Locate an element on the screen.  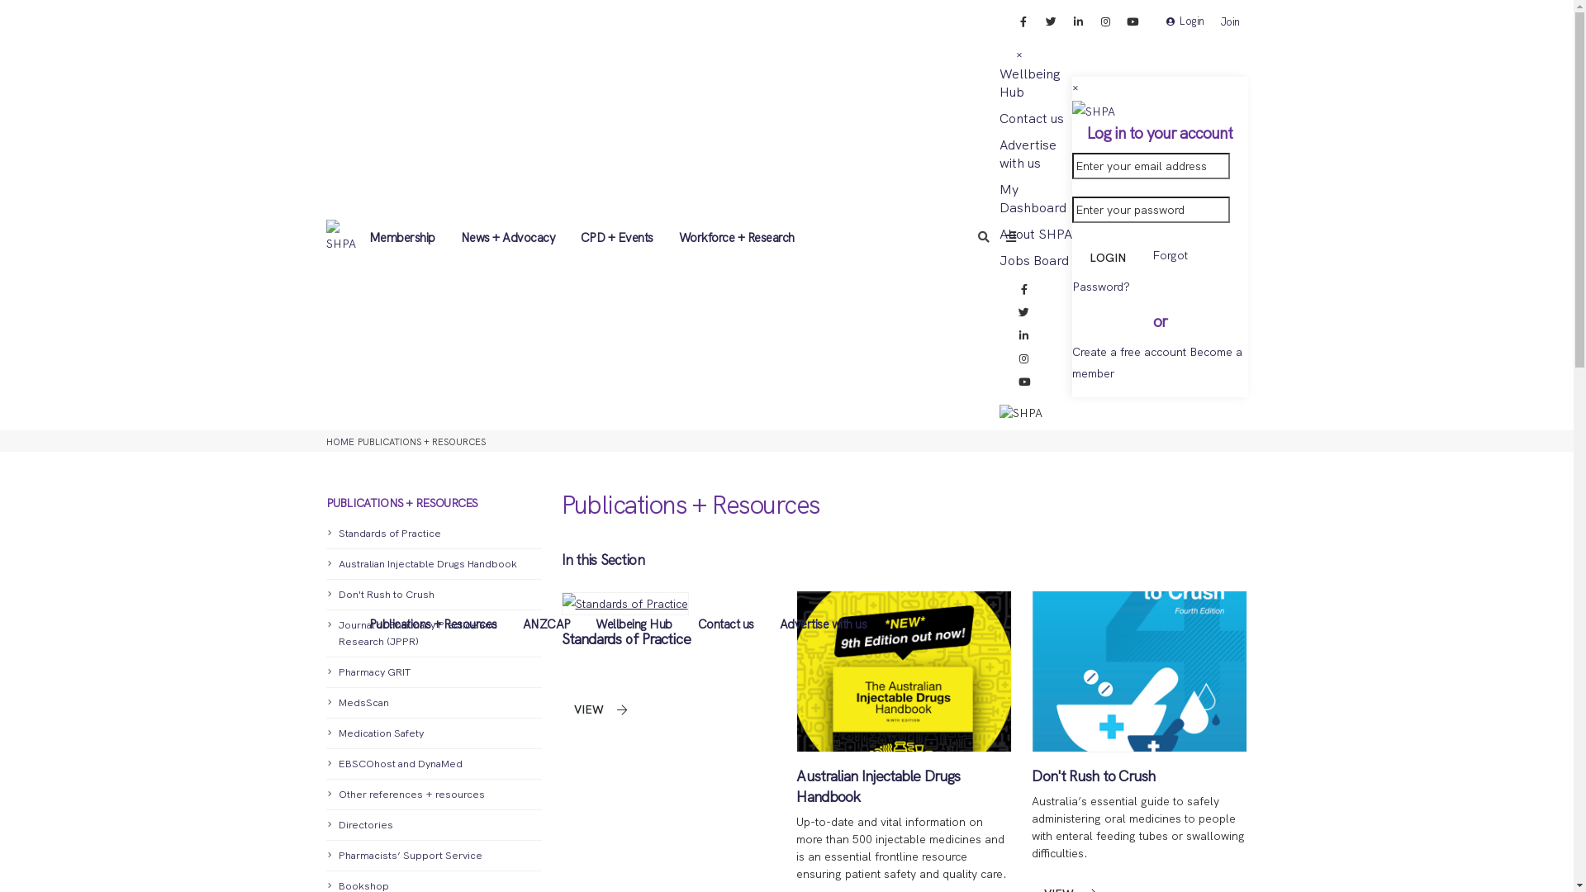
YouTube is located at coordinates (1024, 382).